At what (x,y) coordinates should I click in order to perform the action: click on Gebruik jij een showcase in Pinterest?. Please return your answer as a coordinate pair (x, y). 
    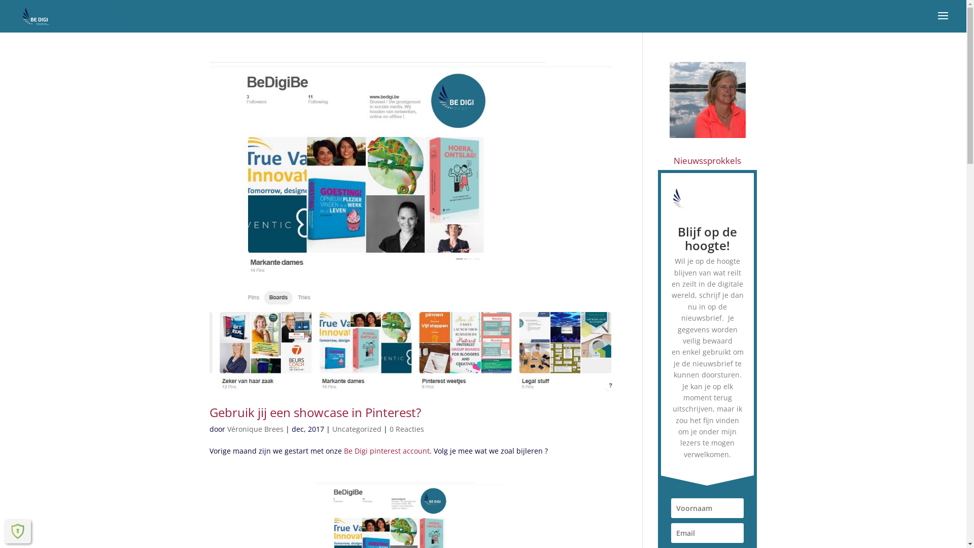
    Looking at the image, I should click on (315, 412).